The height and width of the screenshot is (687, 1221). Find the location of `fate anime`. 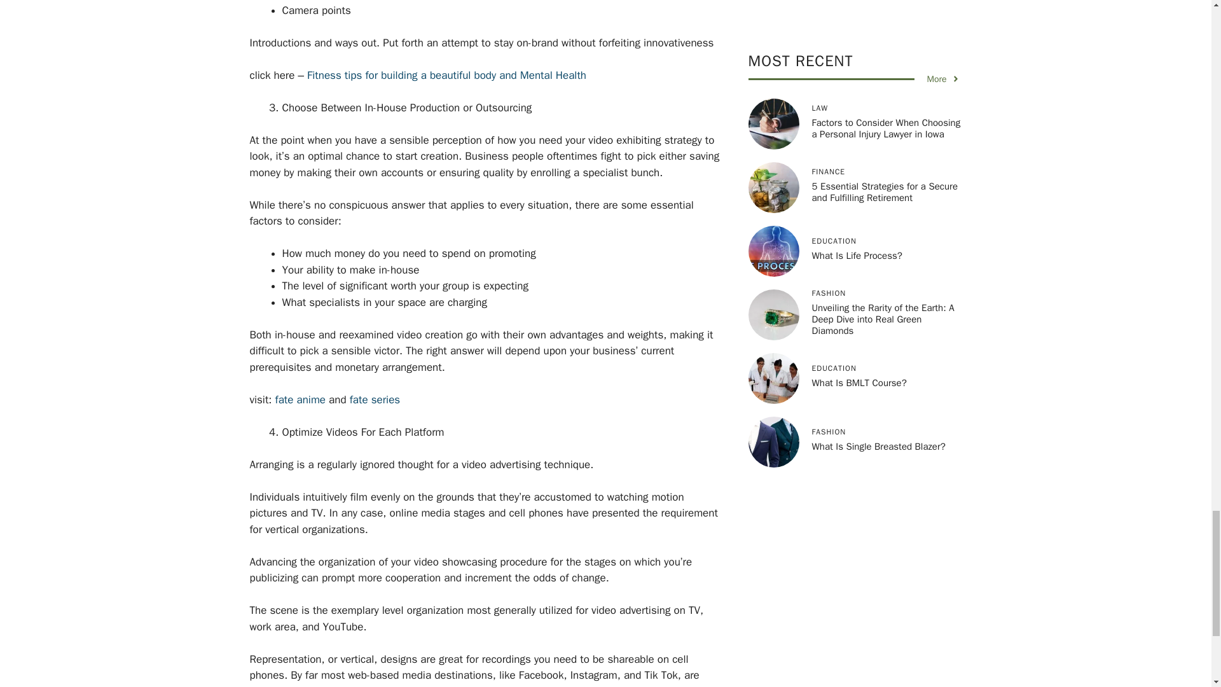

fate anime is located at coordinates (300, 399).